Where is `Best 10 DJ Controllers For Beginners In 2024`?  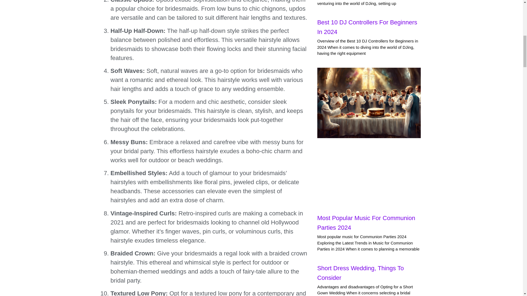 Best 10 DJ Controllers For Beginners In 2024 is located at coordinates (367, 27).